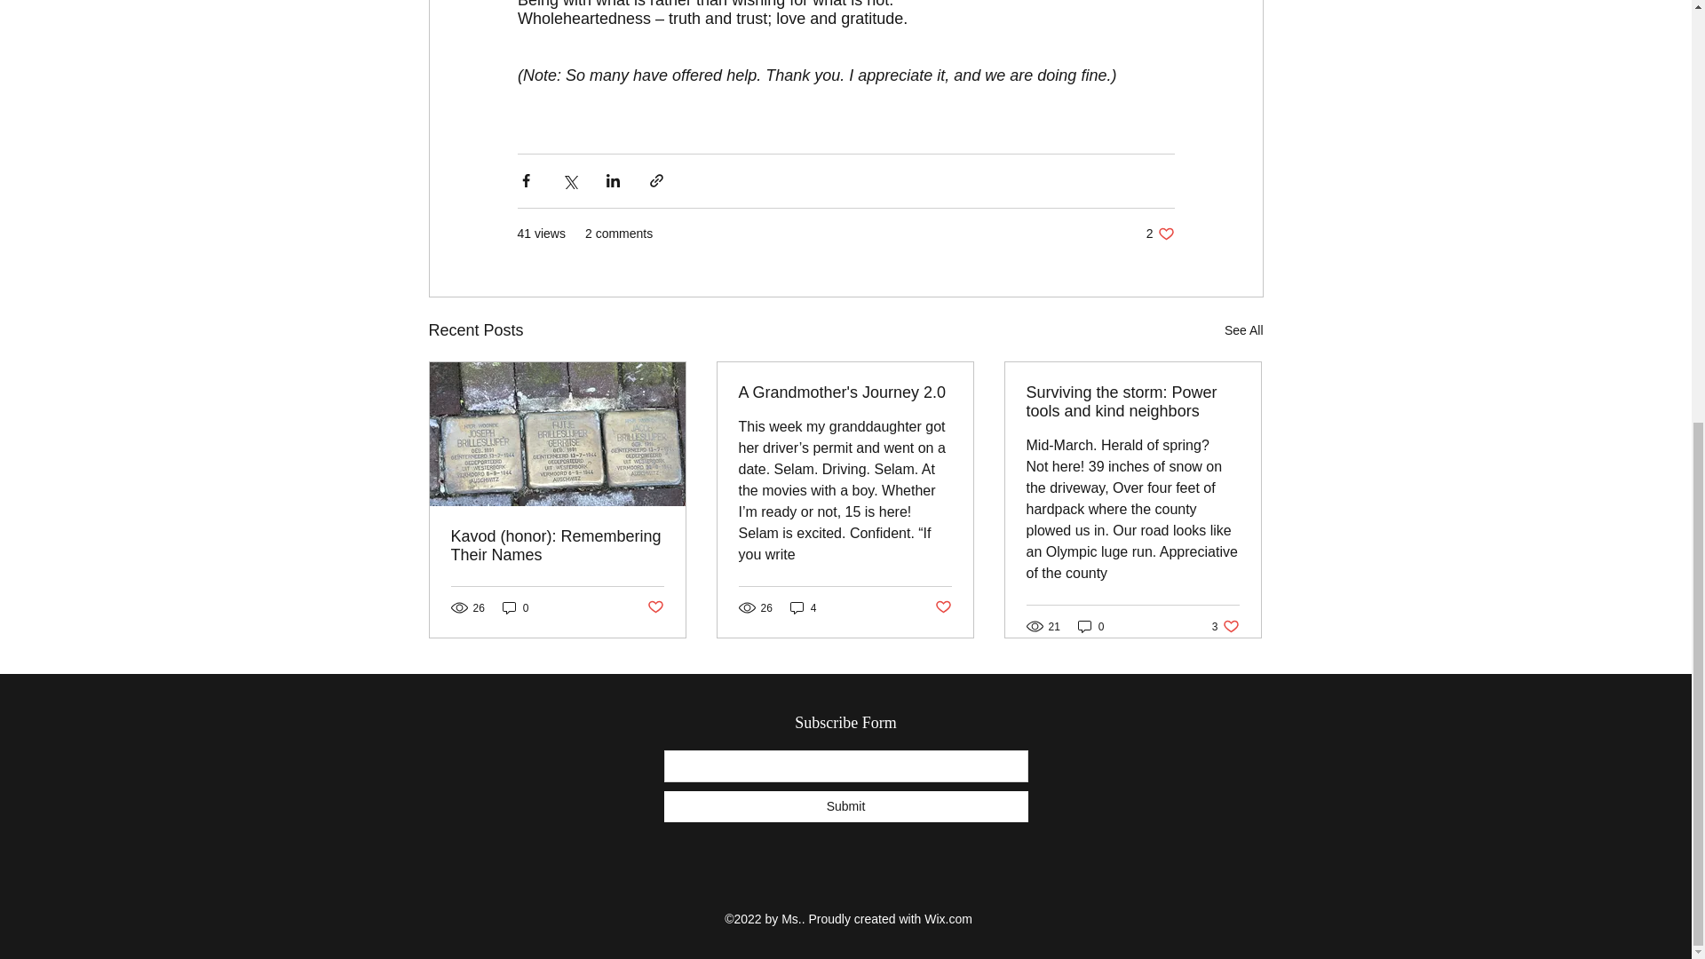 The image size is (1705, 959). I want to click on Surviving the storm: Power tools and kind neighbors, so click(943, 607).